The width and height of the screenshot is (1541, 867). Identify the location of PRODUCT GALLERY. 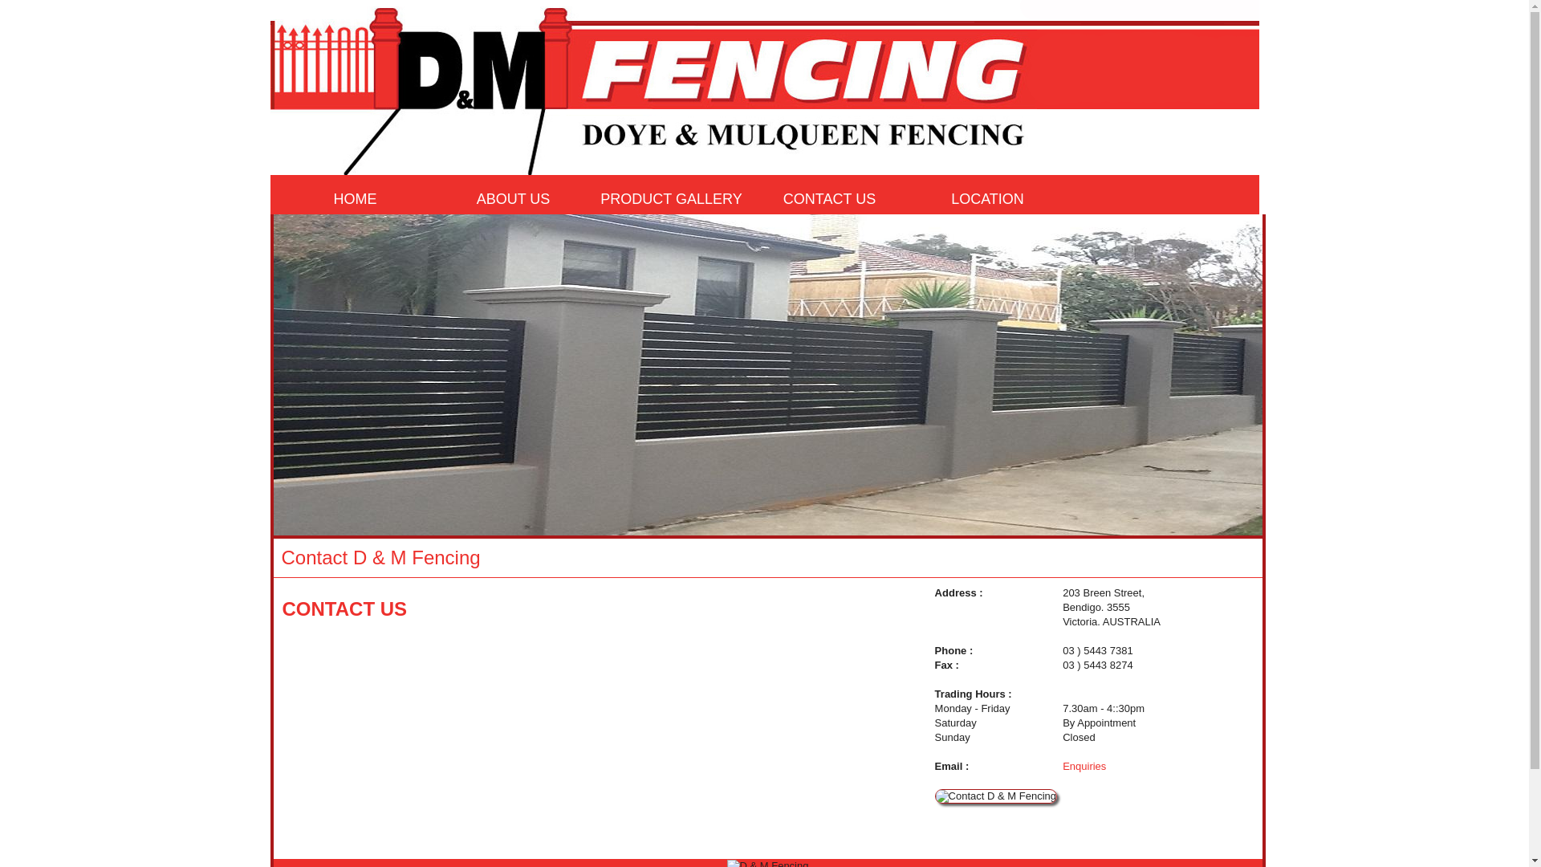
(671, 199).